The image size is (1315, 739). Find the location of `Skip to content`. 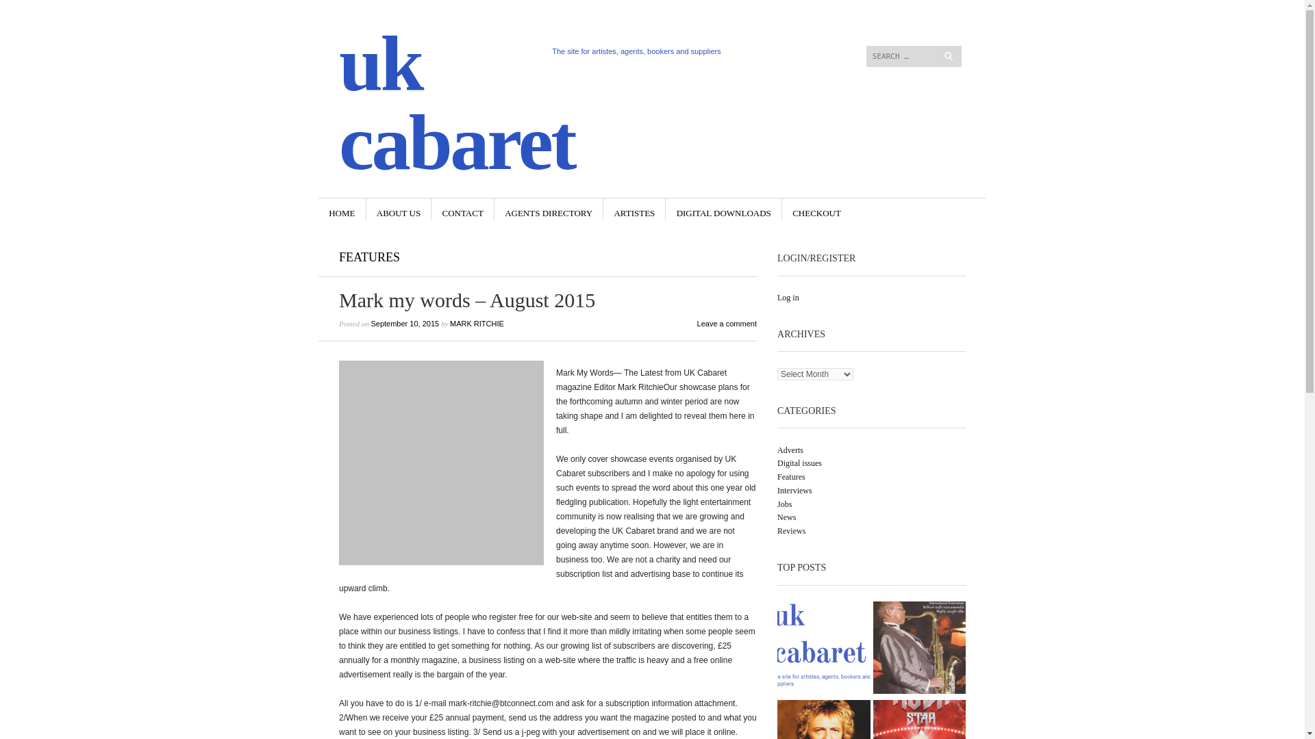

Skip to content is located at coordinates (367, 209).